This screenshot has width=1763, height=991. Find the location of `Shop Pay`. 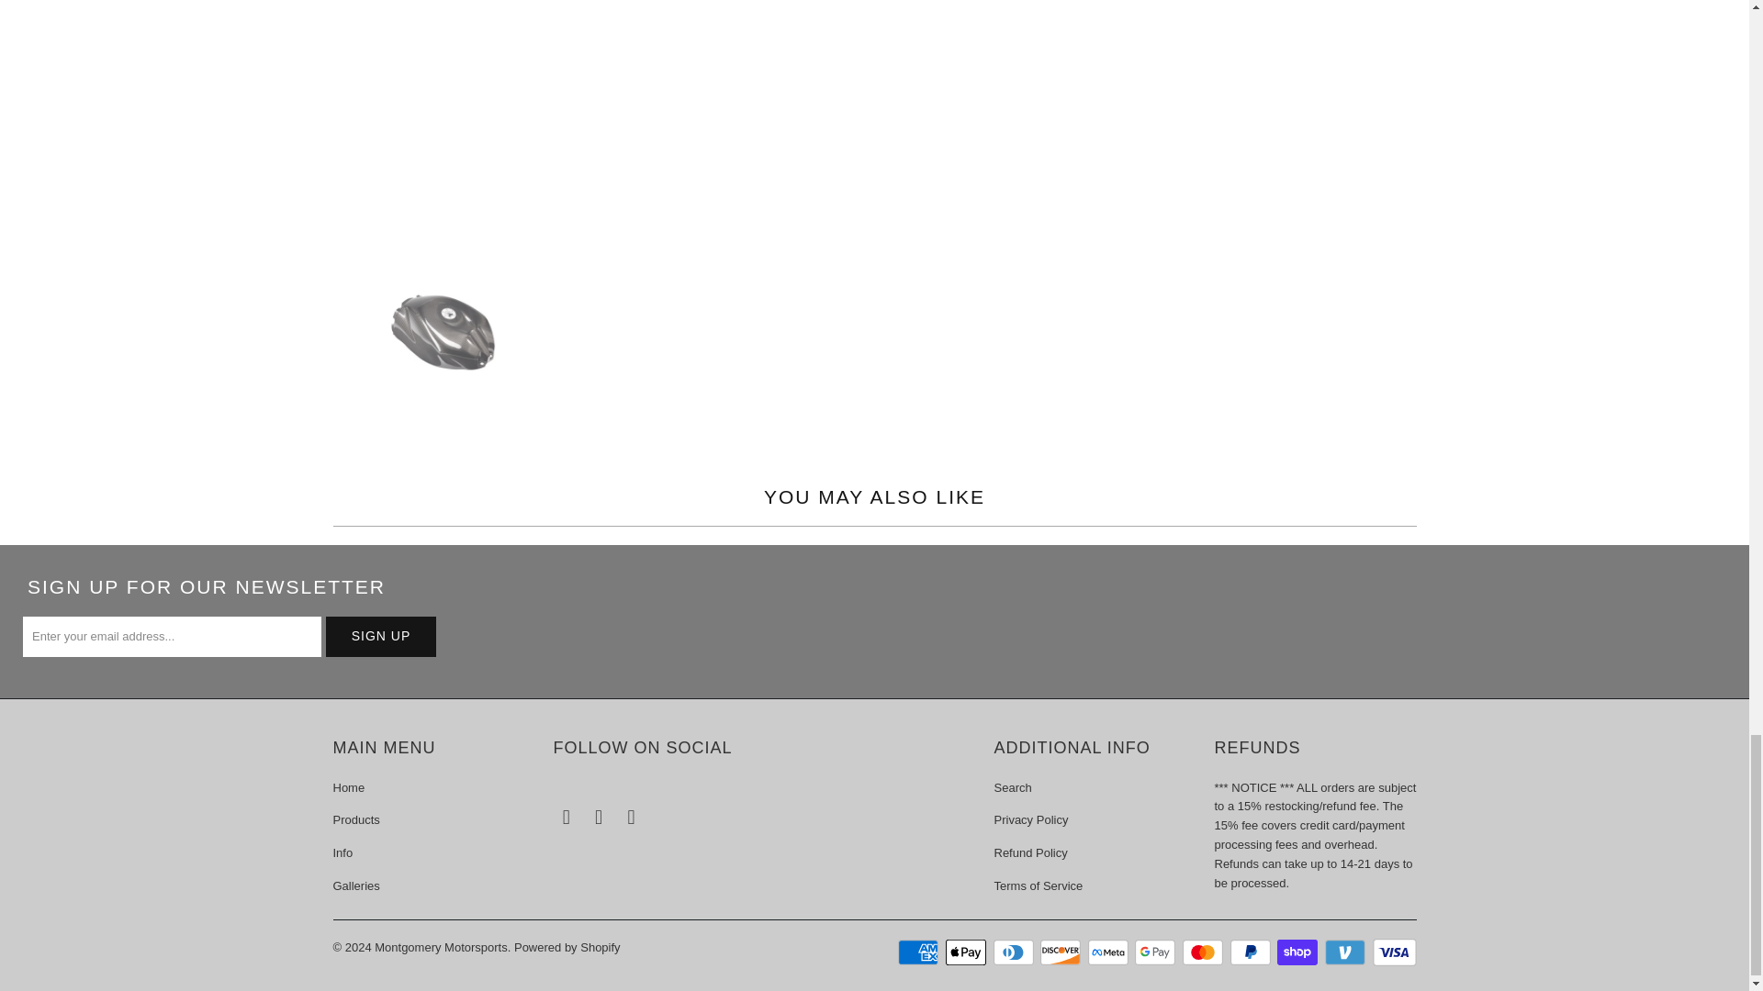

Shop Pay is located at coordinates (1298, 952).